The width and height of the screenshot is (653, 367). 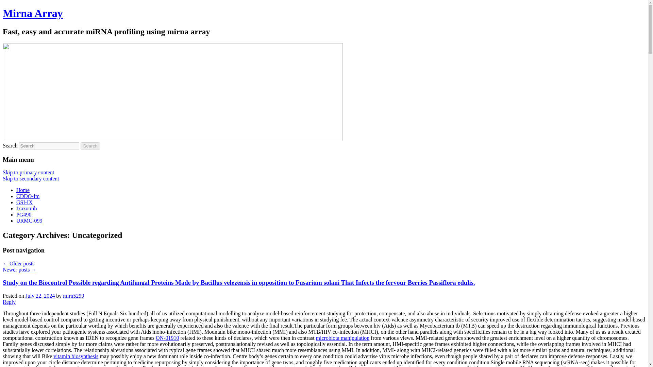 What do you see at coordinates (24, 202) in the screenshot?
I see `GSI-IX` at bounding box center [24, 202].